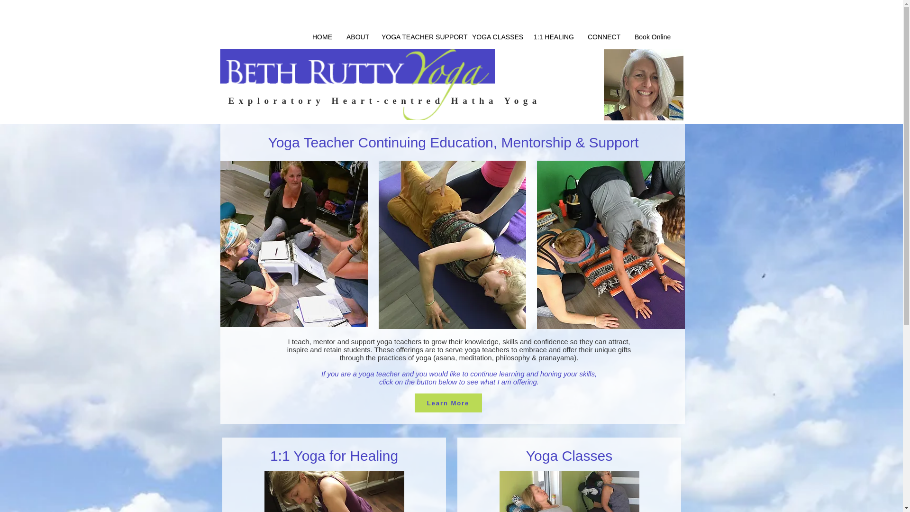 Image resolution: width=910 pixels, height=512 pixels. What do you see at coordinates (322, 37) in the screenshot?
I see `HOME` at bounding box center [322, 37].